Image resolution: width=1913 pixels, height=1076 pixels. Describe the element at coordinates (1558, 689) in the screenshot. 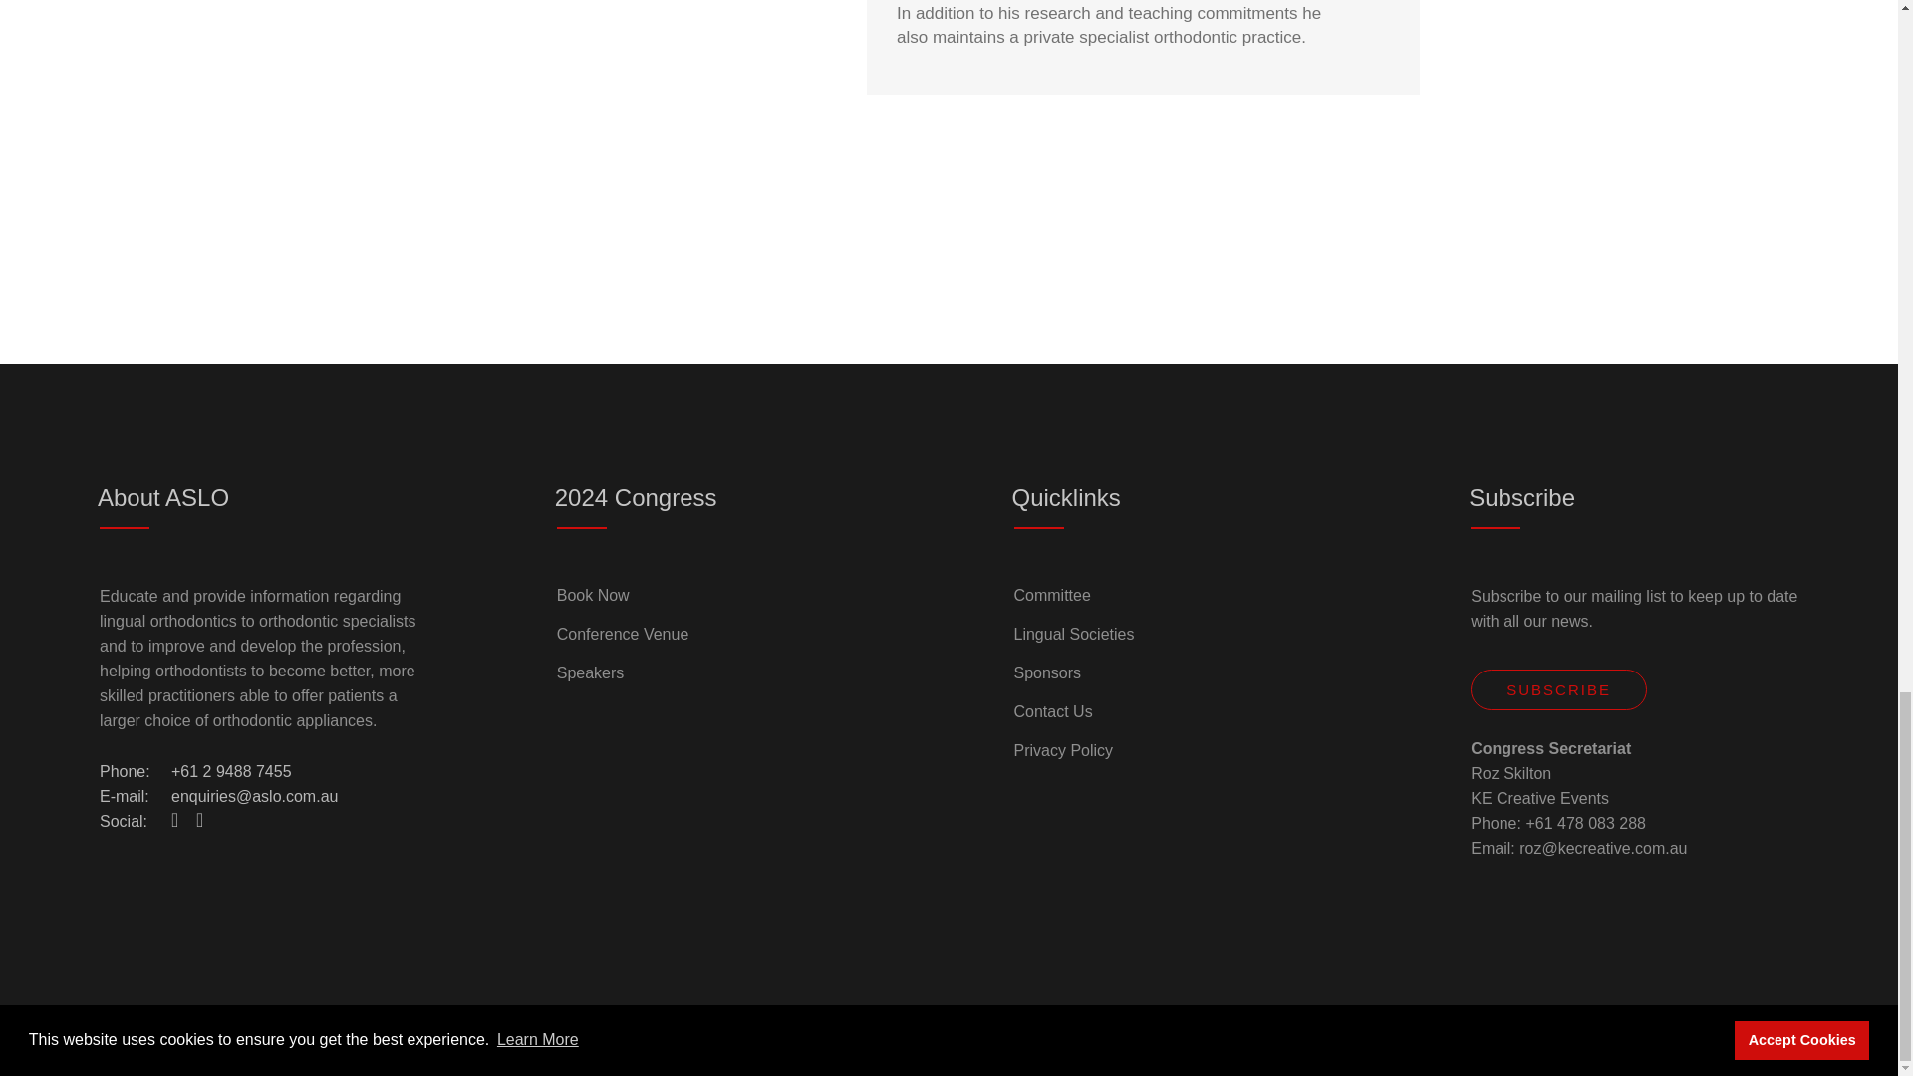

I see `SUBSCRIBE` at that location.